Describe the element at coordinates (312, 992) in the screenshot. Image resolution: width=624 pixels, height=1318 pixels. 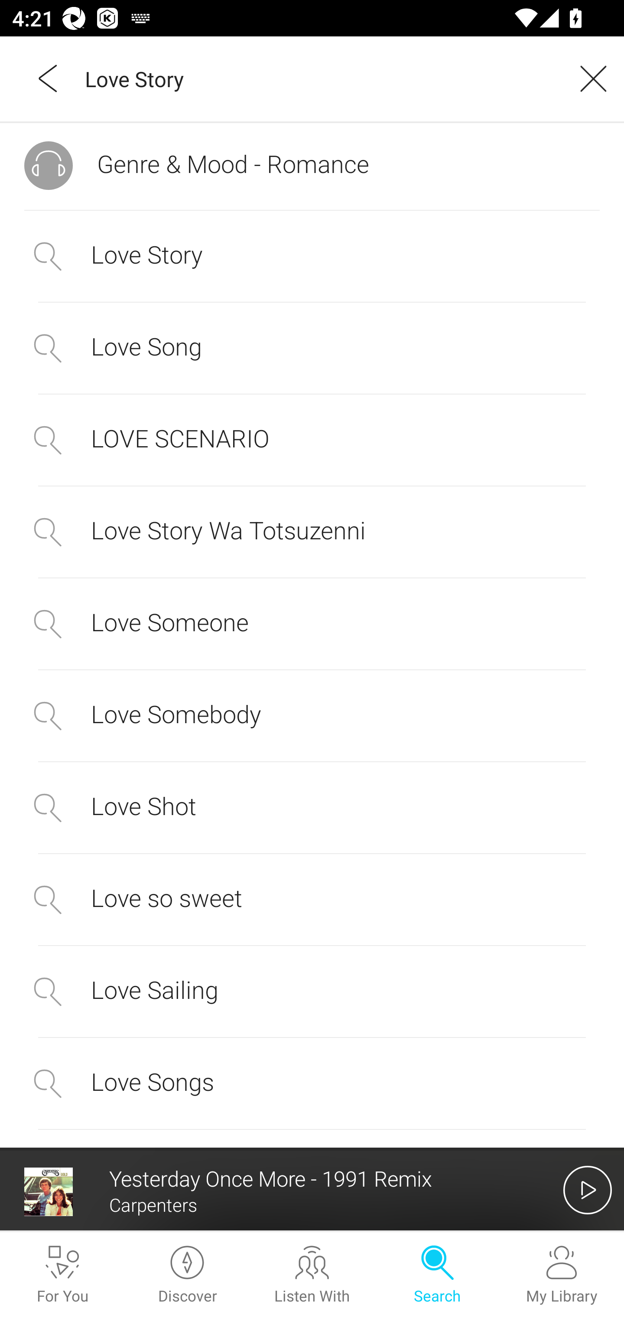
I see `Love Sailing` at that location.